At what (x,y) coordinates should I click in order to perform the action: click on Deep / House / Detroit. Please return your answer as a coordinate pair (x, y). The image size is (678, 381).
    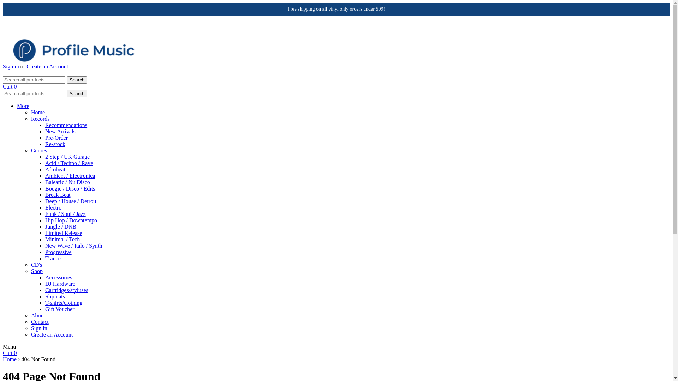
    Looking at the image, I should click on (71, 201).